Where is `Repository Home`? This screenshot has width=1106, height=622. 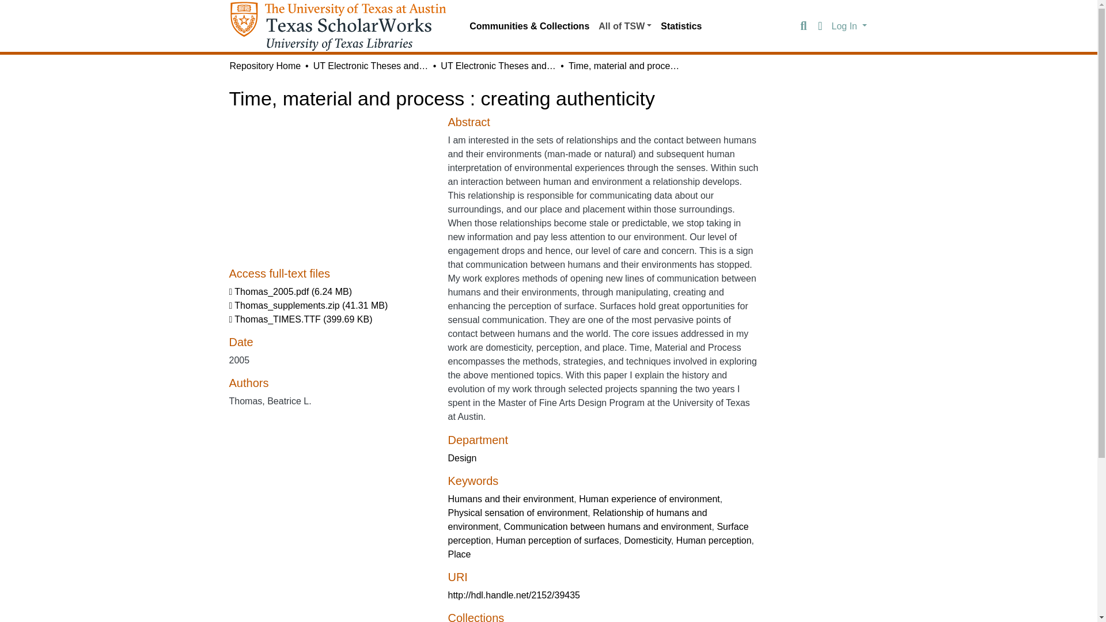 Repository Home is located at coordinates (265, 66).